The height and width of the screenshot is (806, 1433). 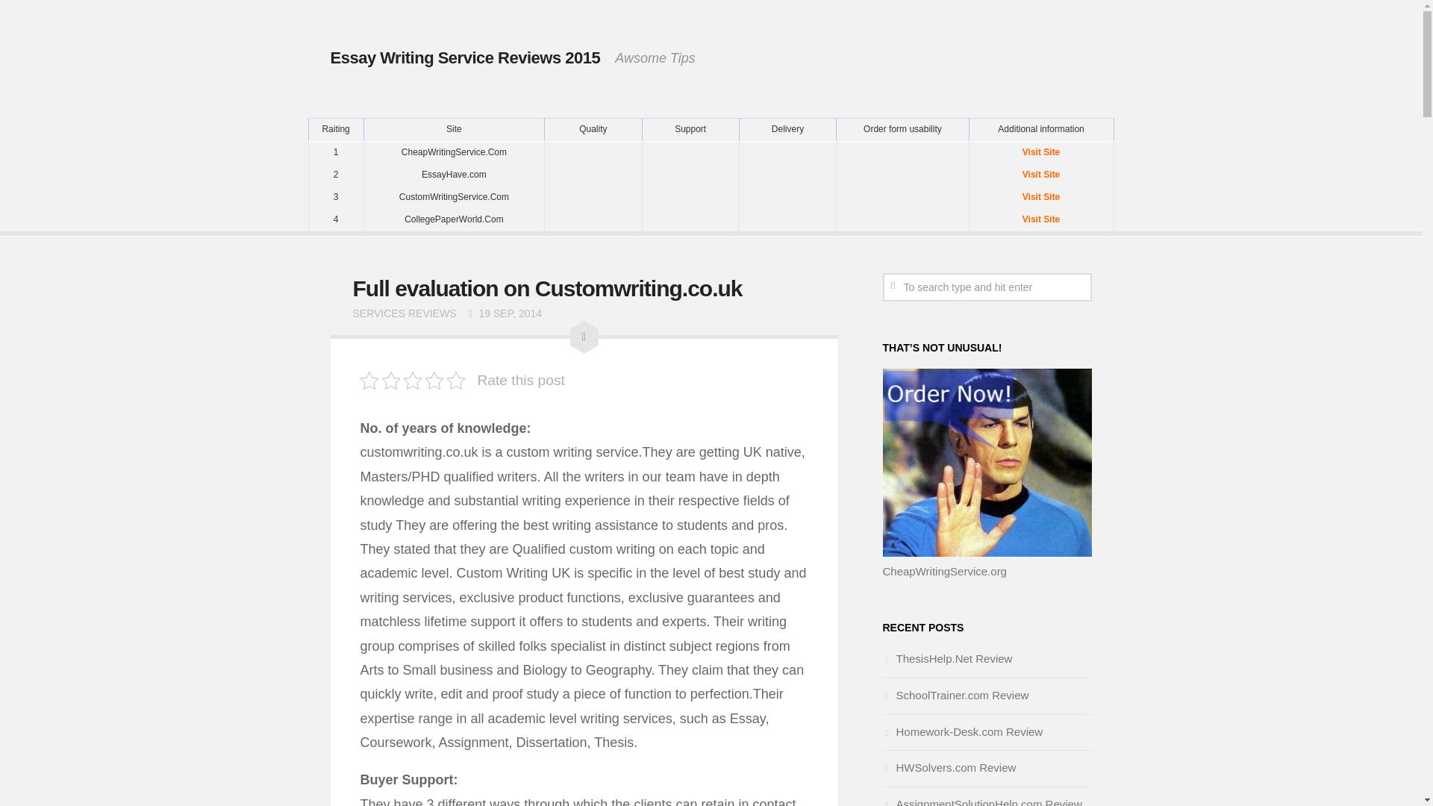 I want to click on SchoolTrainer.com Review, so click(x=955, y=695).